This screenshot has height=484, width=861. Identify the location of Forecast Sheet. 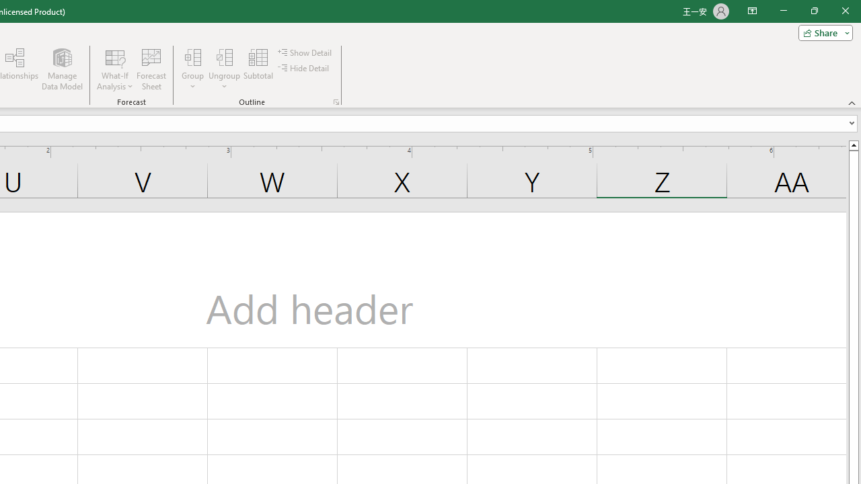
(151, 69).